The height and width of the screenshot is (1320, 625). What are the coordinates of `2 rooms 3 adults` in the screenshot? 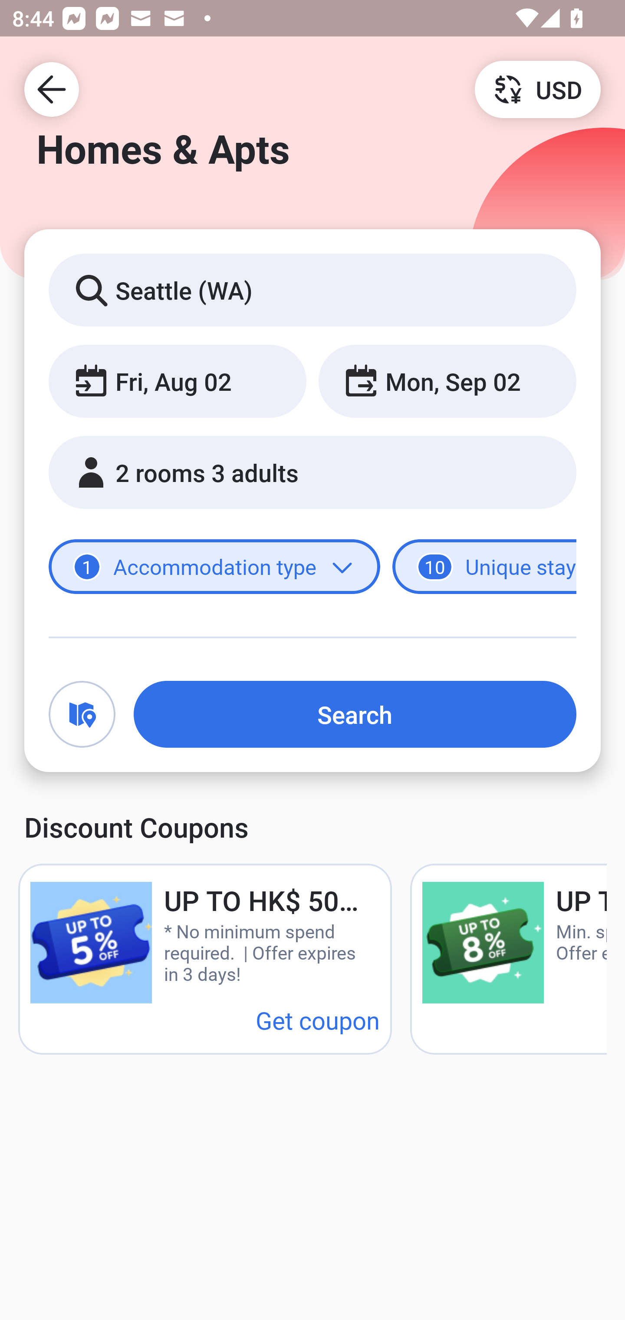 It's located at (312, 472).